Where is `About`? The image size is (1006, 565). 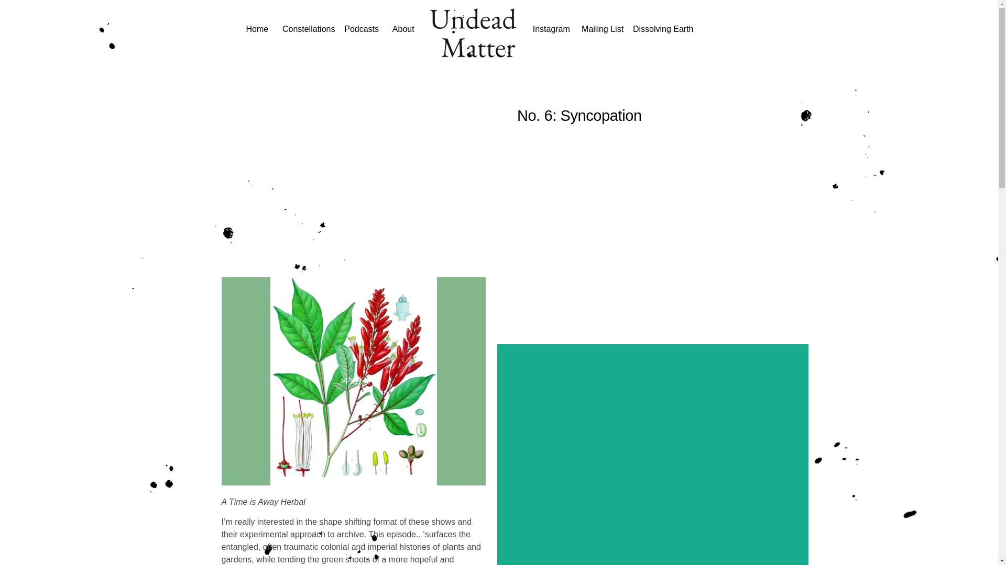
About is located at coordinates (403, 29).